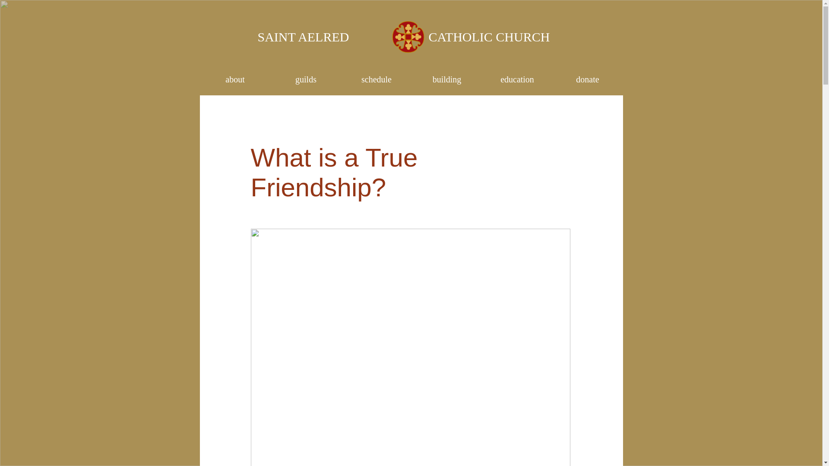 This screenshot has height=466, width=829. What do you see at coordinates (305, 79) in the screenshot?
I see `guilds` at bounding box center [305, 79].